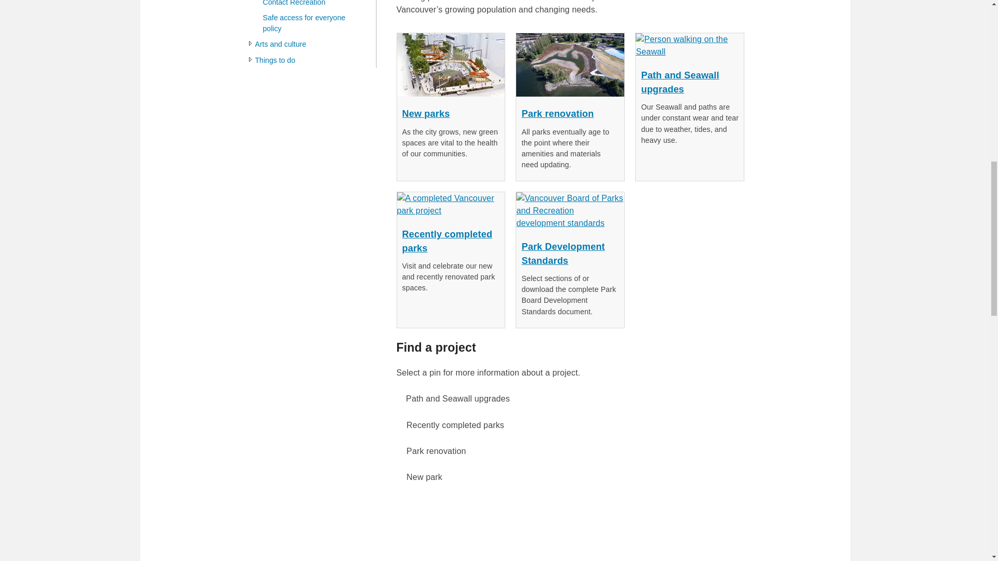 The height and width of the screenshot is (561, 998). Describe the element at coordinates (451, 64) in the screenshot. I see `Concept drawing of a new park` at that location.